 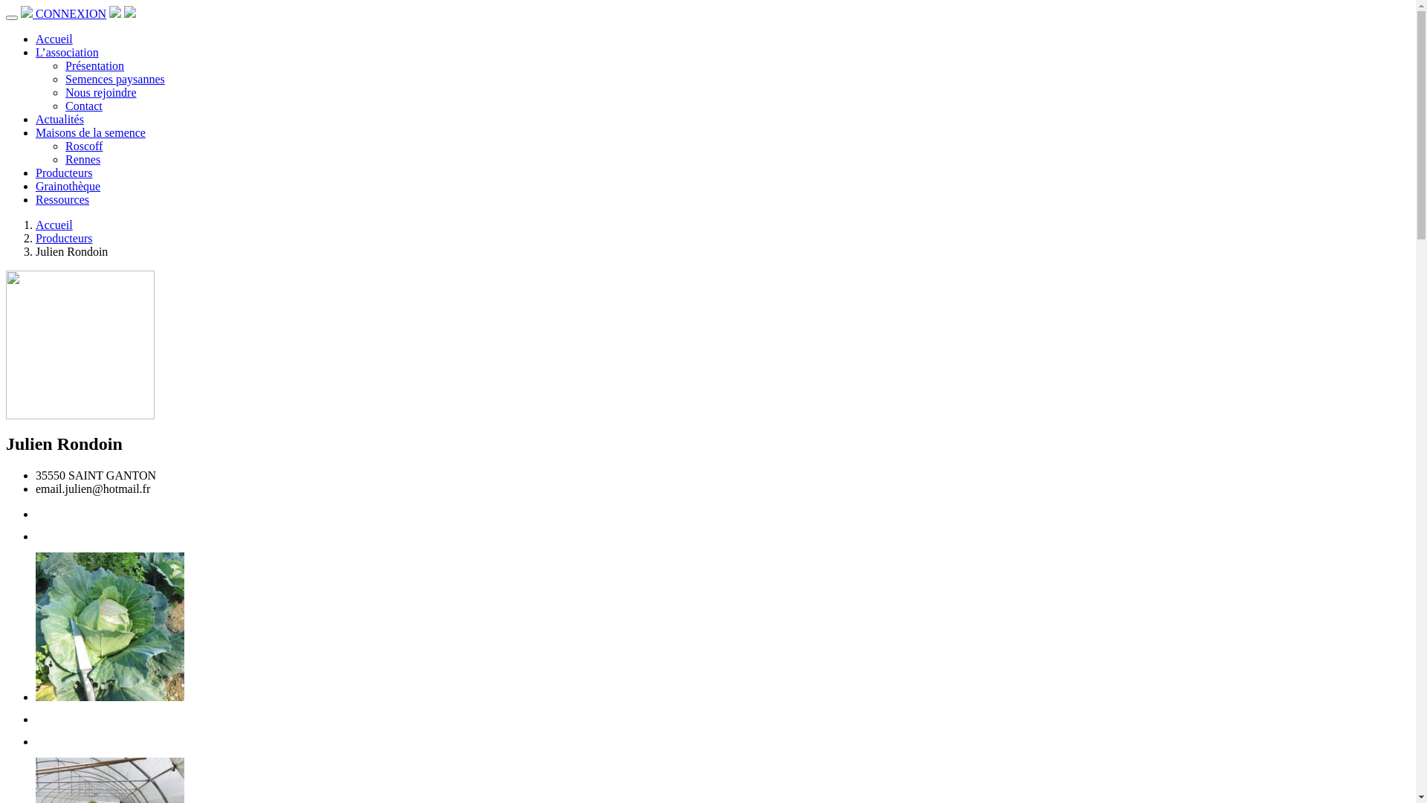 I want to click on Accueil, so click(x=54, y=225).